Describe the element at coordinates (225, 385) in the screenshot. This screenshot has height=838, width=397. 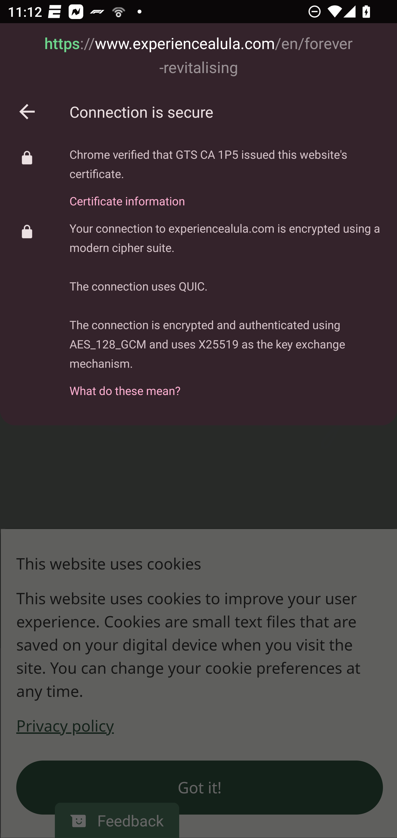
I see `What do these mean?` at that location.